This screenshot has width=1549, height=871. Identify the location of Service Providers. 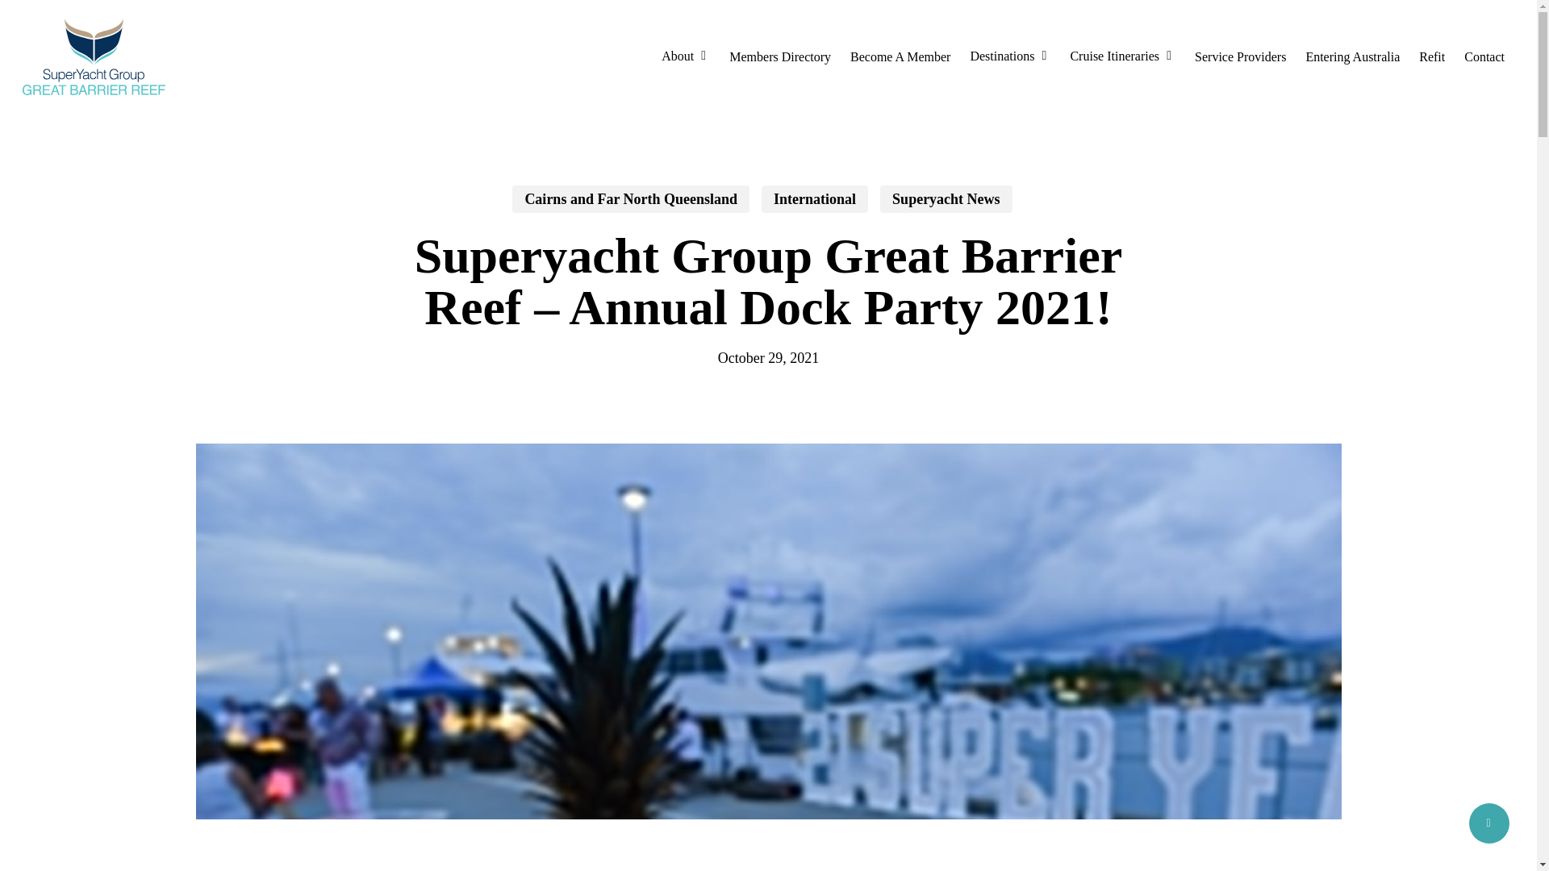
(1239, 56).